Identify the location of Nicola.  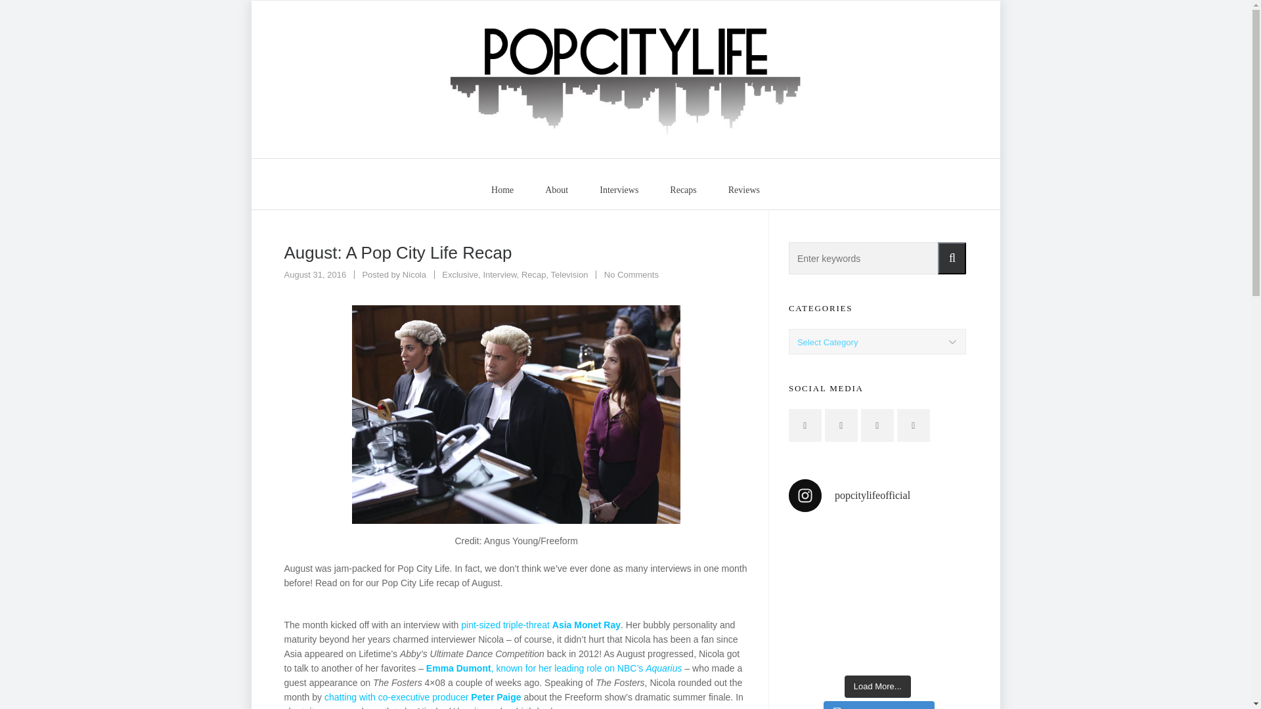
(502, 189).